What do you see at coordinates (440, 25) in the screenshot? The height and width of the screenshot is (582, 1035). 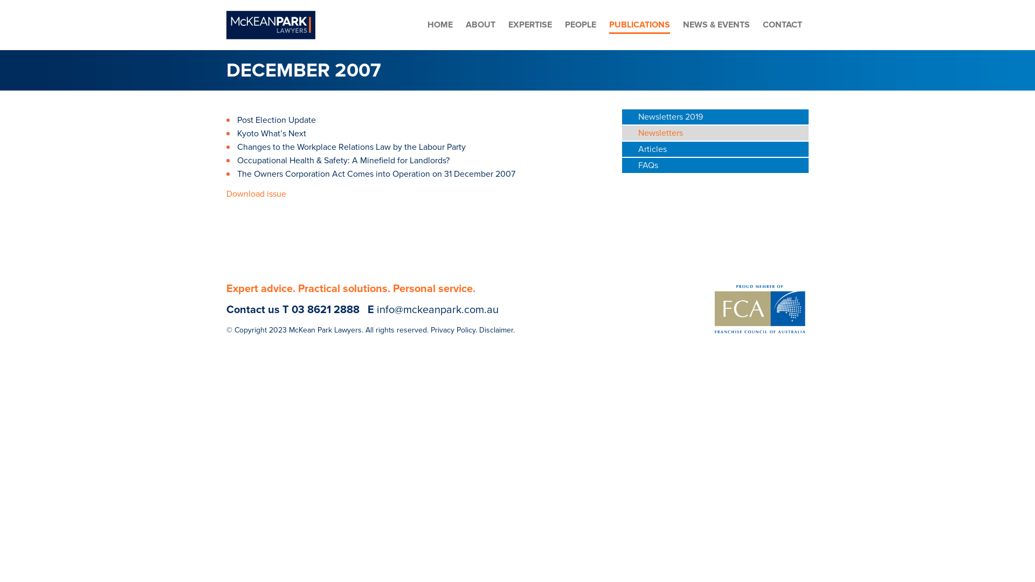 I see `HOME` at bounding box center [440, 25].